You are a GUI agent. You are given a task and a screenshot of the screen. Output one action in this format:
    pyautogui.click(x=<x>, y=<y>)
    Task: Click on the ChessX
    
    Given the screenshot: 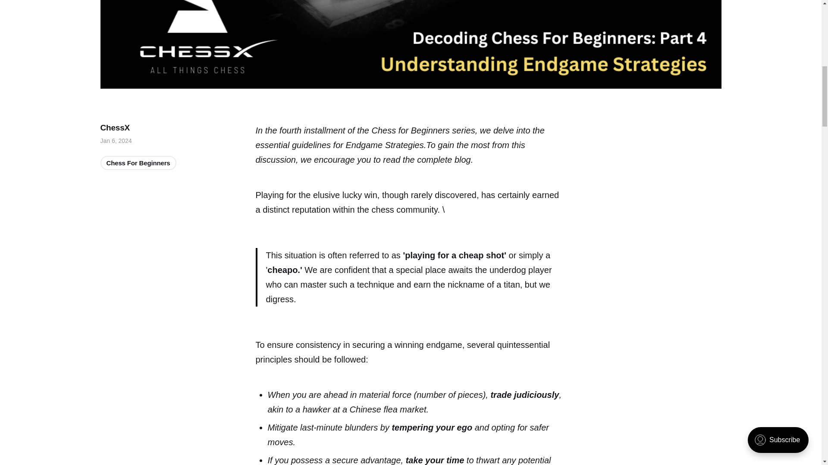 What is the action you would take?
    pyautogui.click(x=115, y=127)
    